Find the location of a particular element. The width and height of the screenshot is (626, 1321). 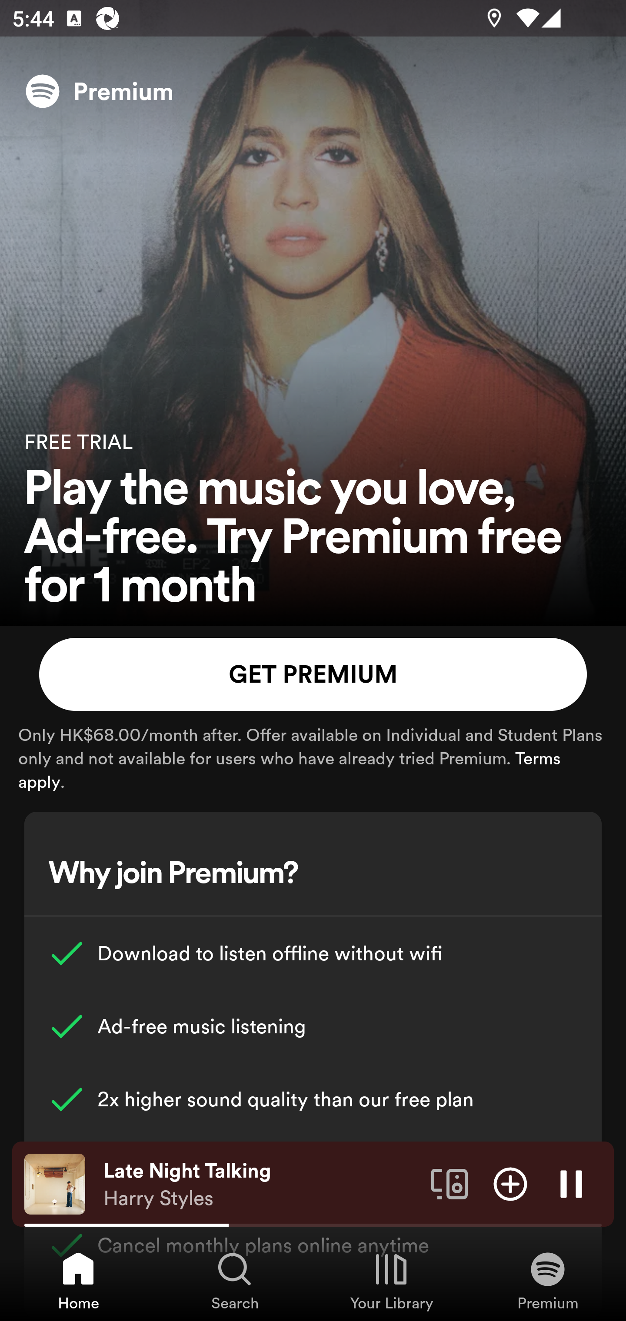

Search, Tab 2 of 4 Search Search is located at coordinates (235, 1280).